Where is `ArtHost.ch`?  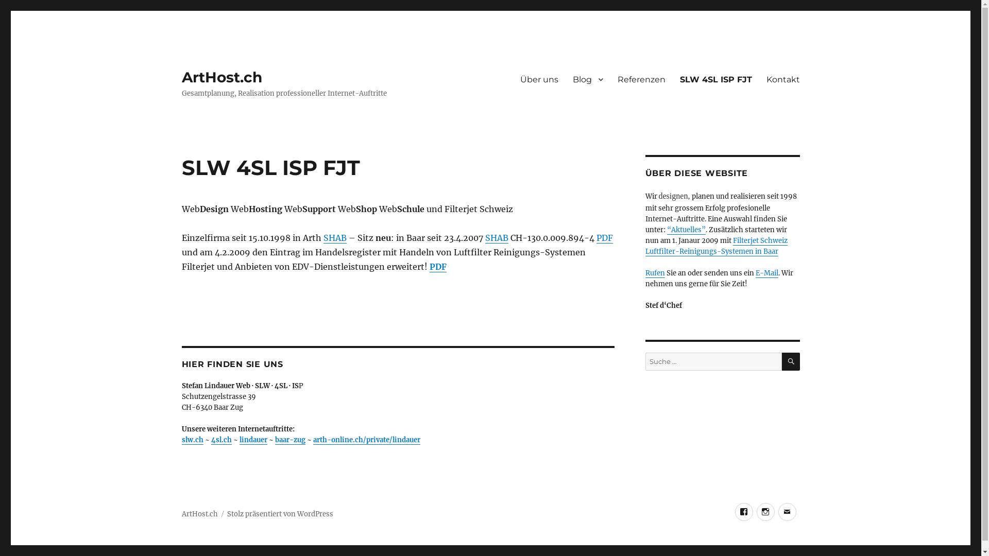
ArtHost.ch is located at coordinates (199, 514).